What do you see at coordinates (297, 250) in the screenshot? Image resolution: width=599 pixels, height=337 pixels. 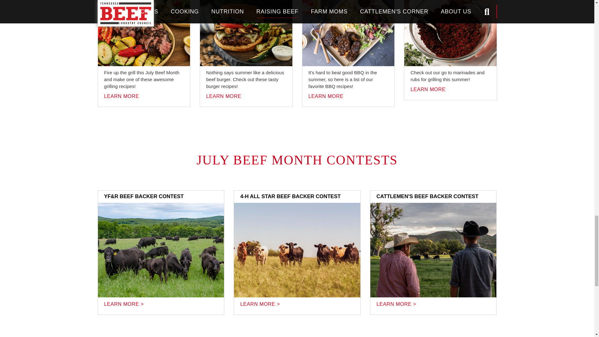 I see `Cattle On Grass` at bounding box center [297, 250].